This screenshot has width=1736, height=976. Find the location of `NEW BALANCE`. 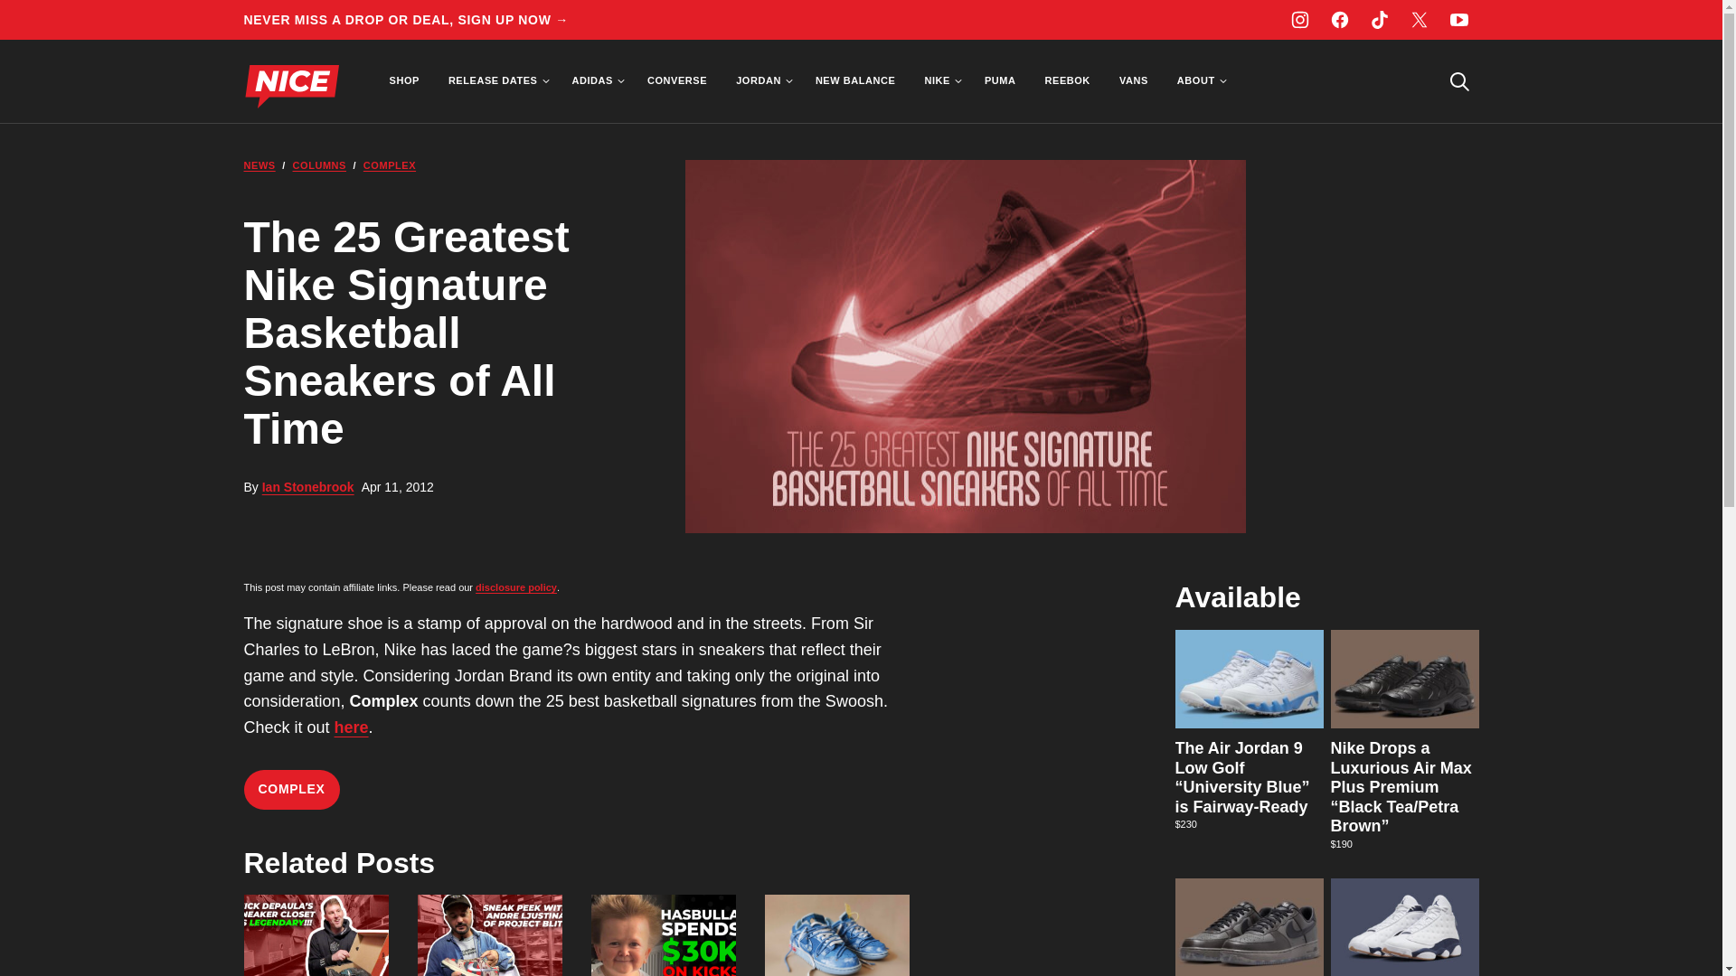

NEW BALANCE is located at coordinates (855, 81).